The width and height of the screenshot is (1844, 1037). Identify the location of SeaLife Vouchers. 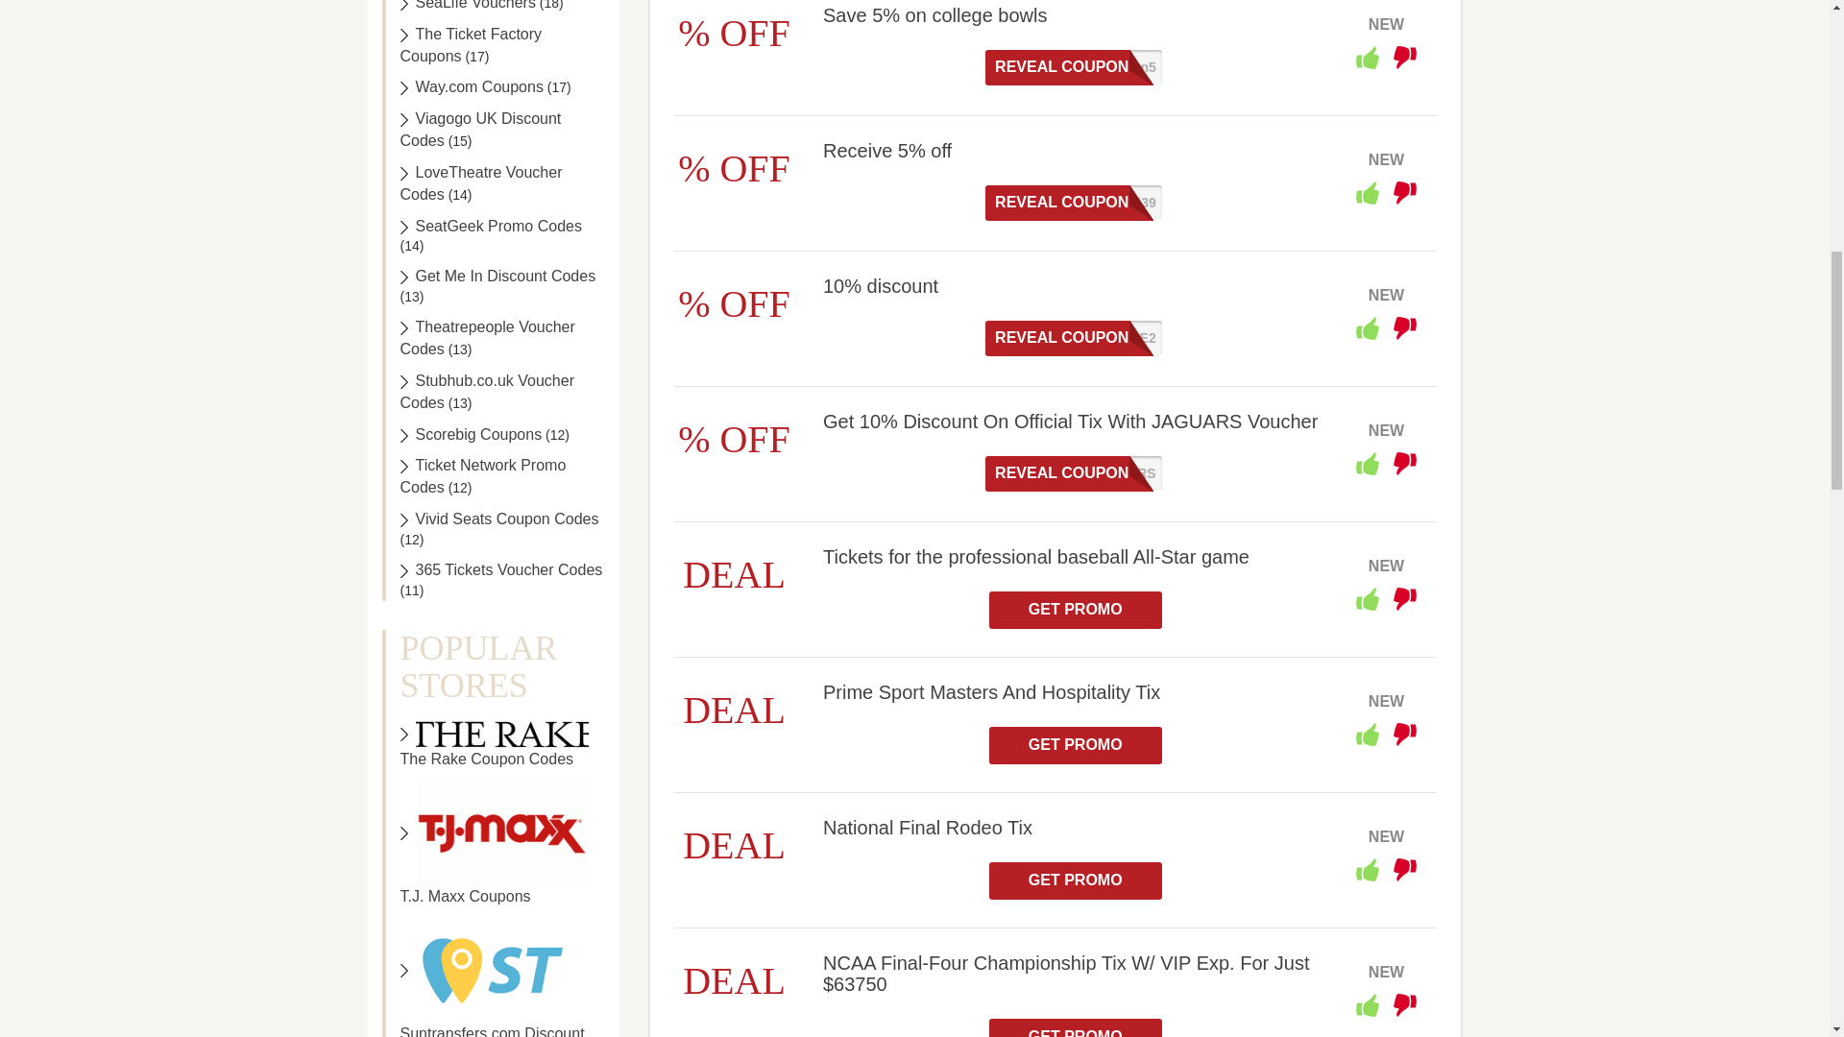
(467, 5).